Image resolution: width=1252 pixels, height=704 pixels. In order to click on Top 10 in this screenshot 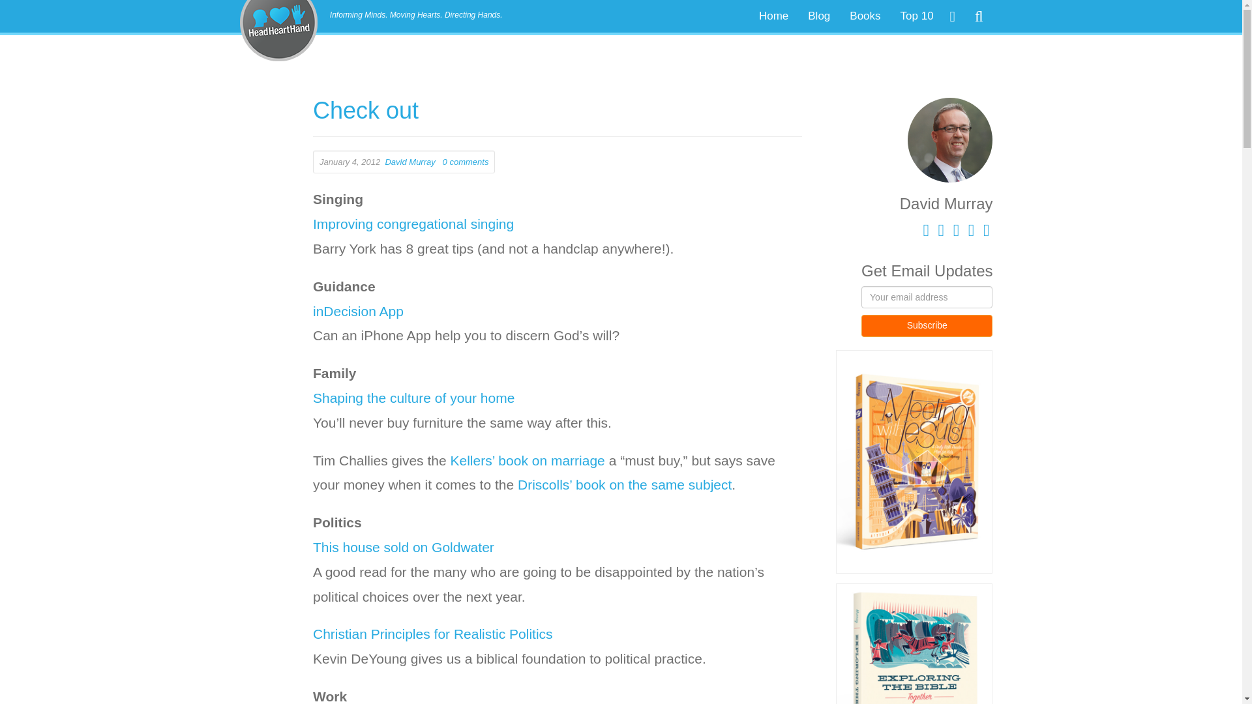, I will do `click(917, 16)`.